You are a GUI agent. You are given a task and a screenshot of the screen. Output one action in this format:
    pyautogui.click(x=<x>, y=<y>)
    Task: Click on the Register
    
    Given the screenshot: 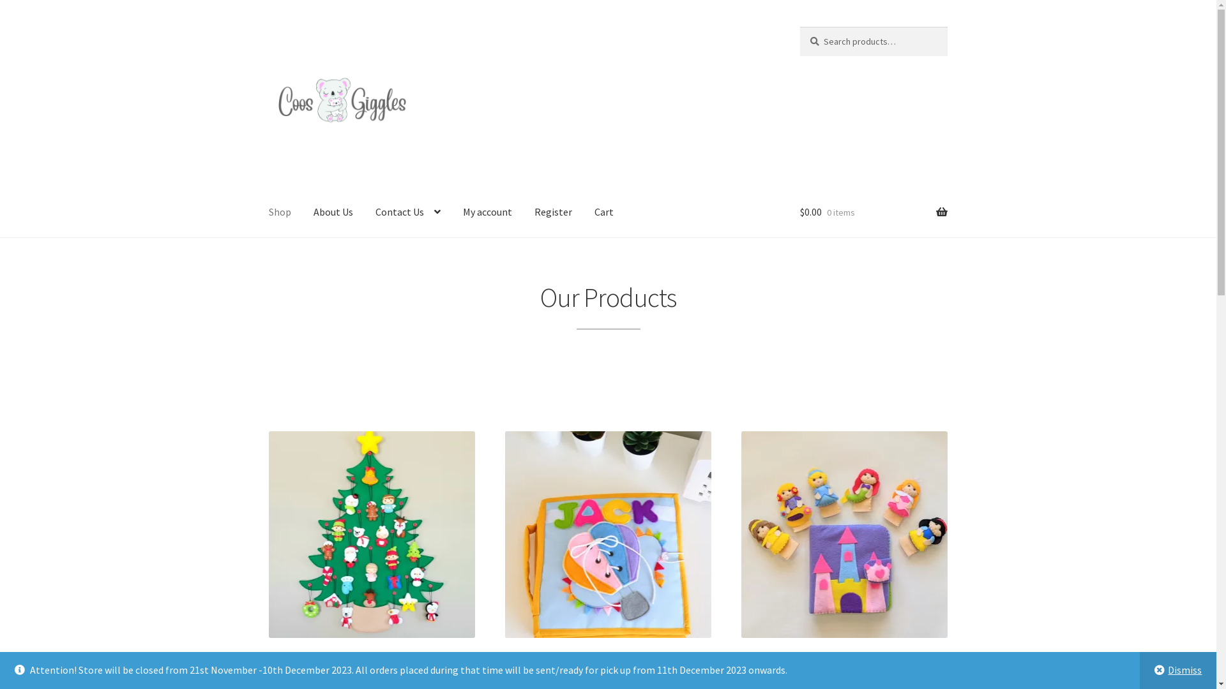 What is the action you would take?
    pyautogui.click(x=553, y=213)
    